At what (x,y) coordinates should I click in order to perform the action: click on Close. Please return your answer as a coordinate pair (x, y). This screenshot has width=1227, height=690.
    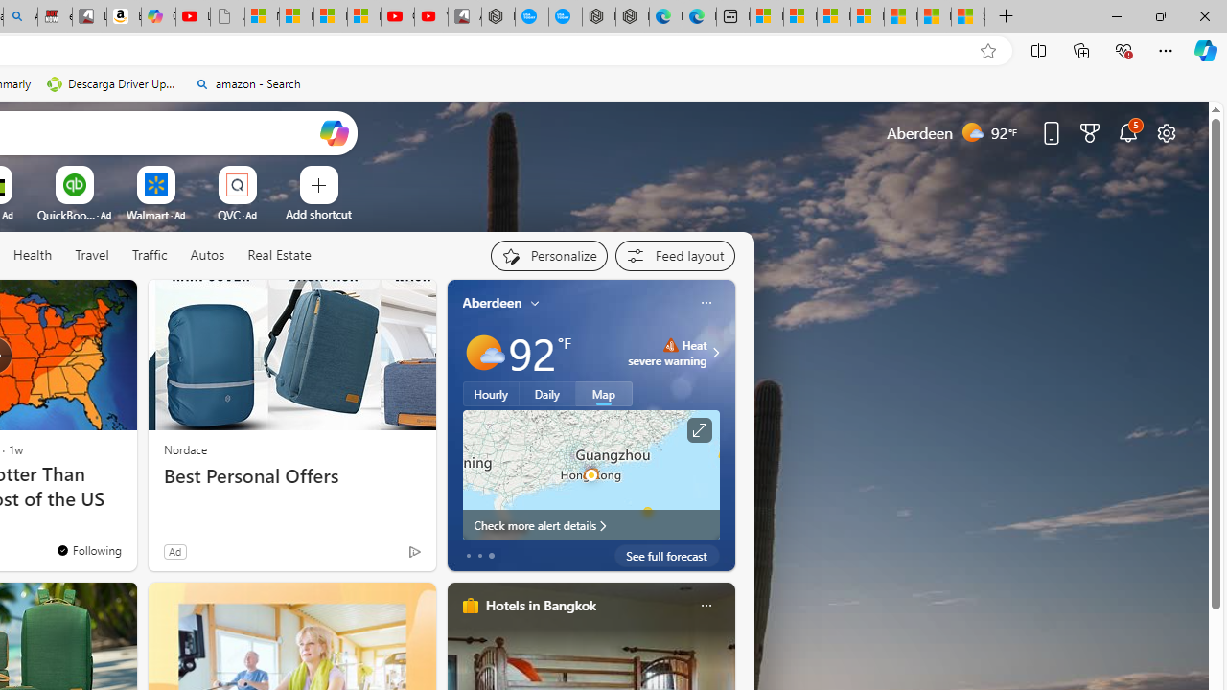
    Looking at the image, I should click on (1204, 15).